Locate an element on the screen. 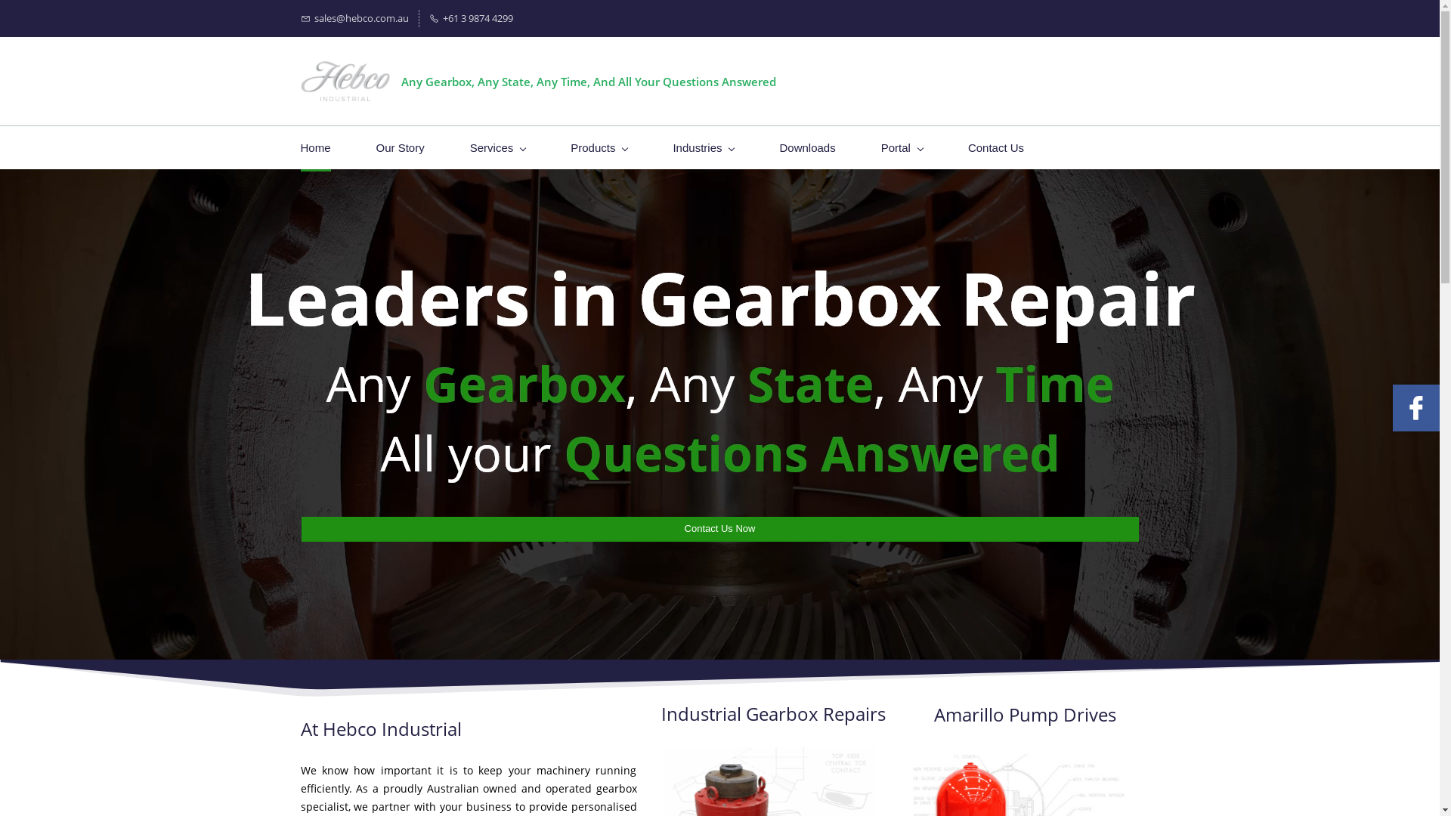  Home is located at coordinates (316, 148).